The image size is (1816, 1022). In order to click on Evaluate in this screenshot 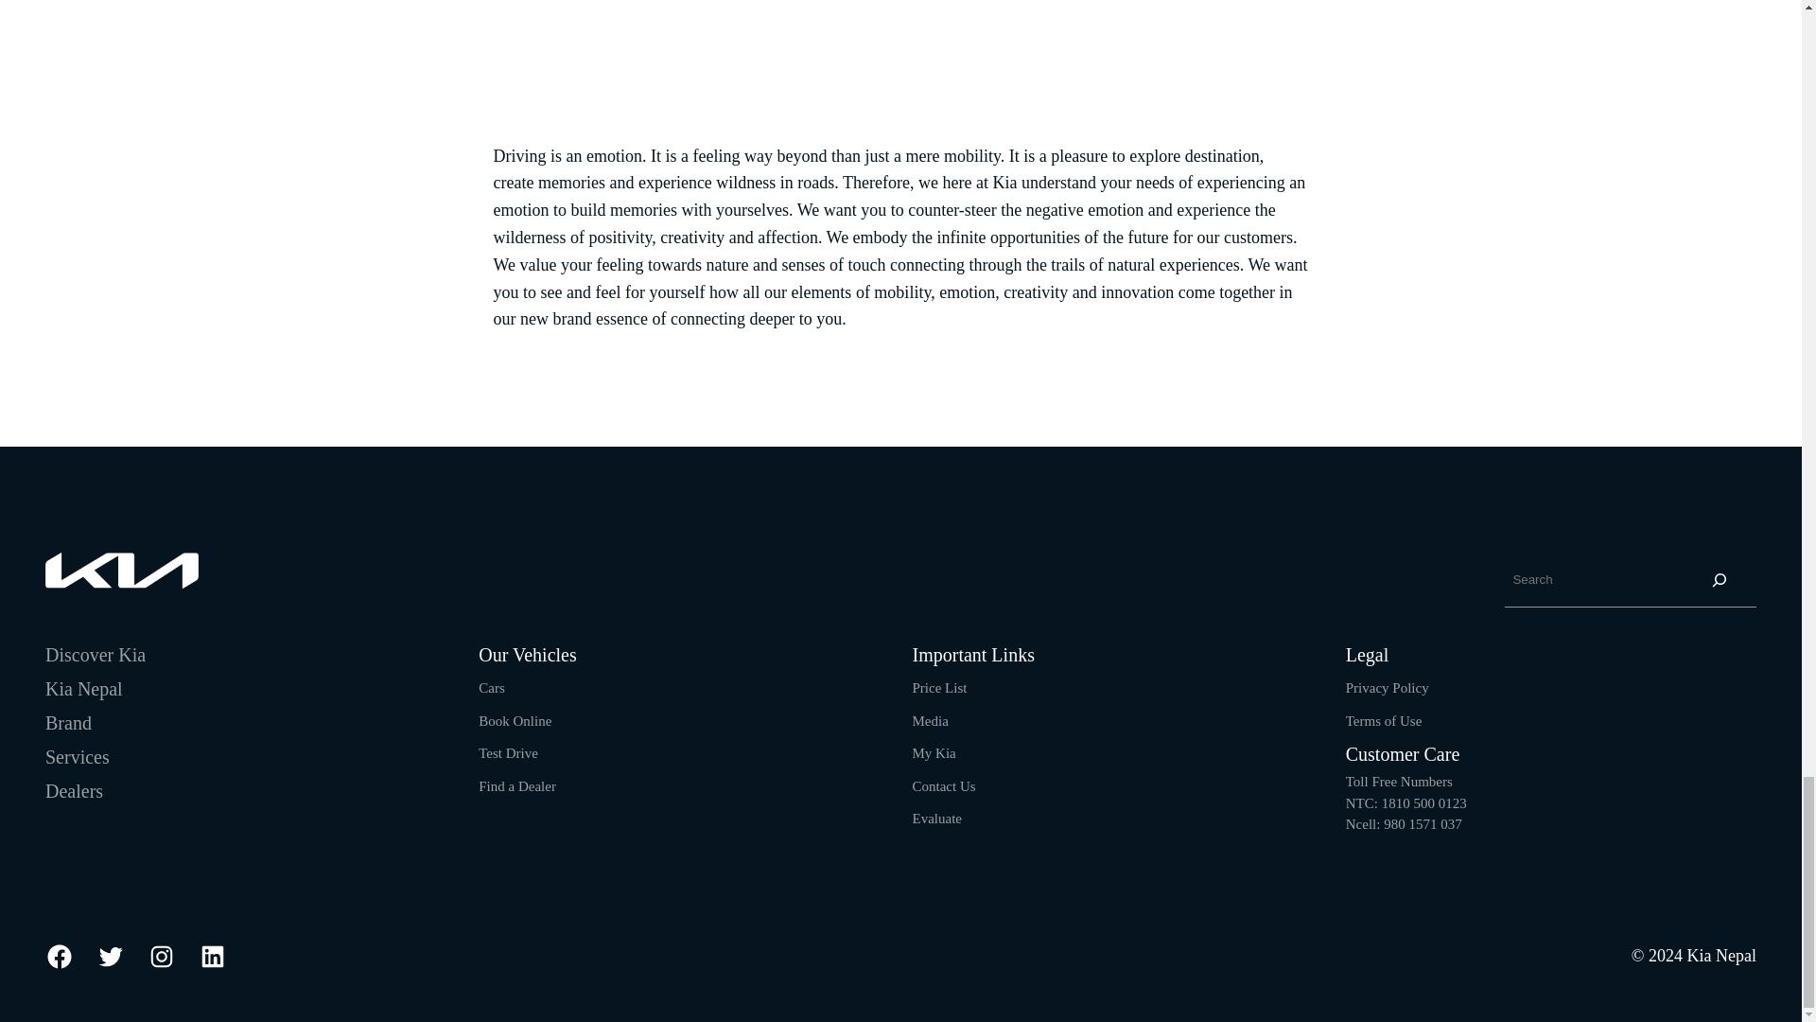, I will do `click(935, 818)`.